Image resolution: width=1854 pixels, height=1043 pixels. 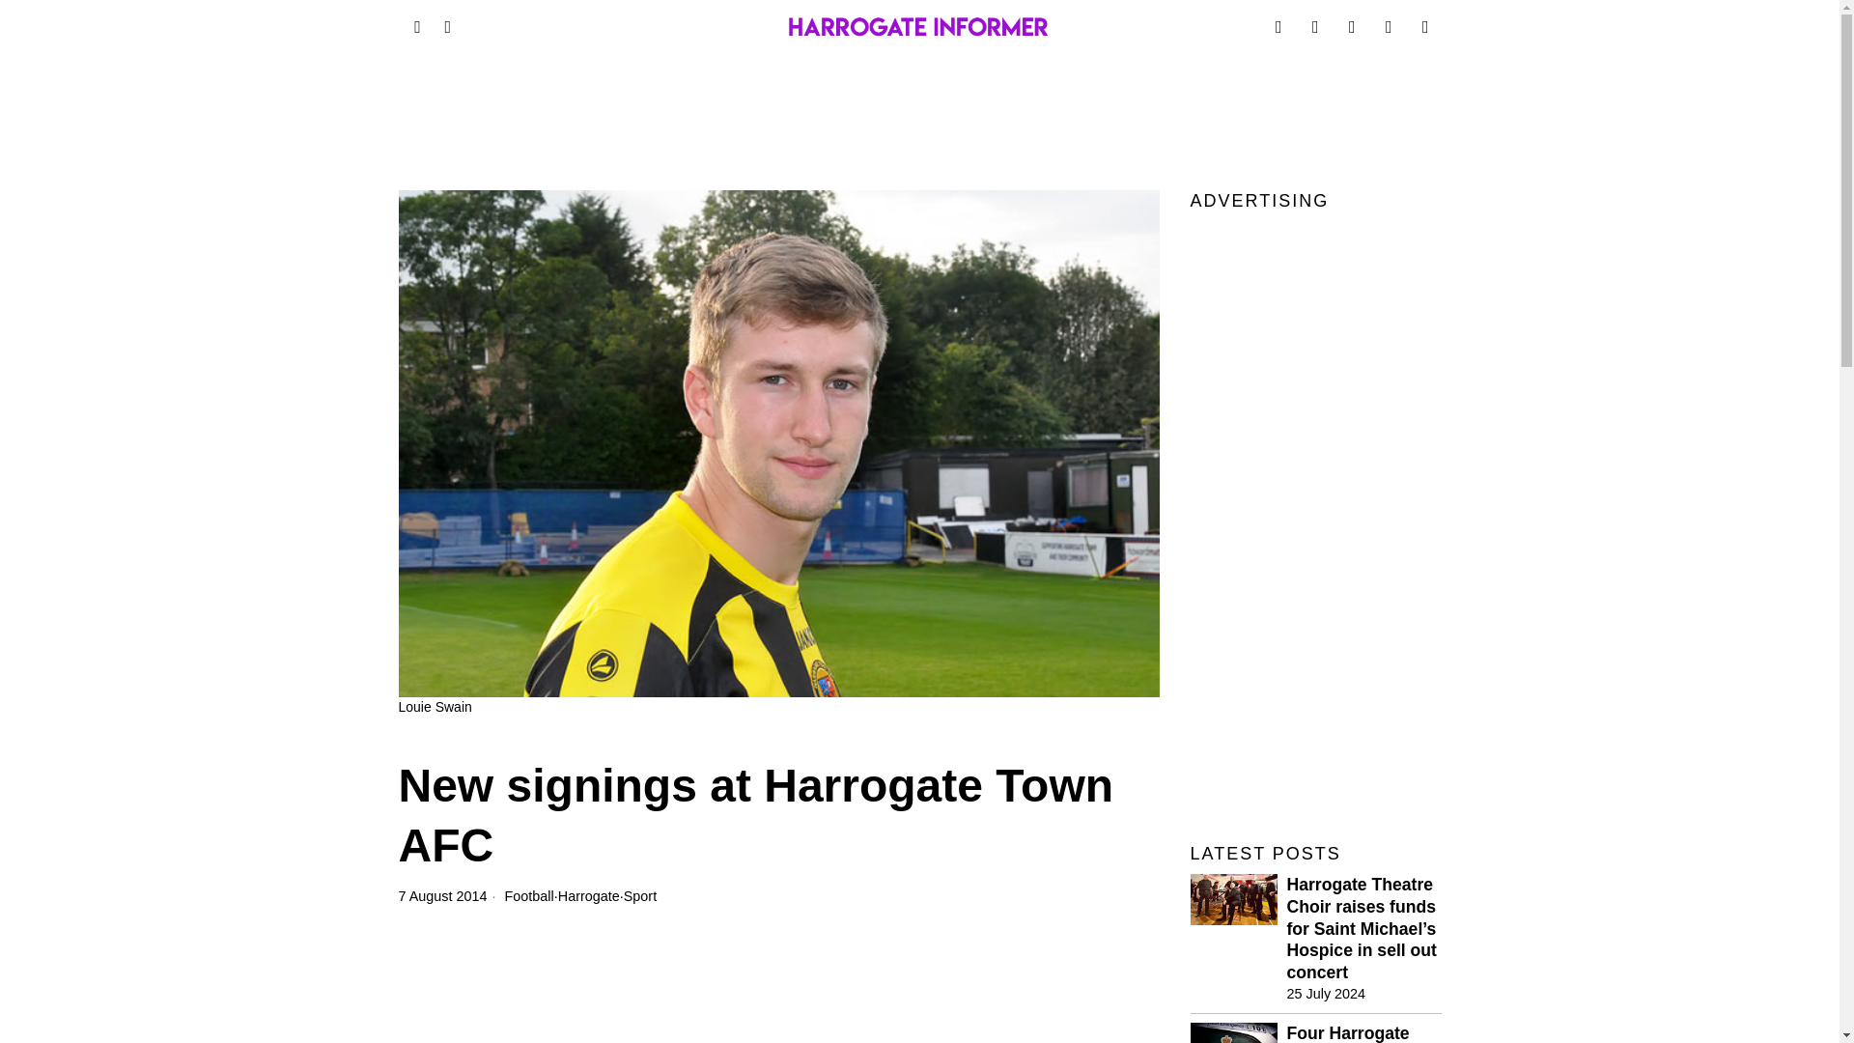 I want to click on Sport, so click(x=639, y=896).